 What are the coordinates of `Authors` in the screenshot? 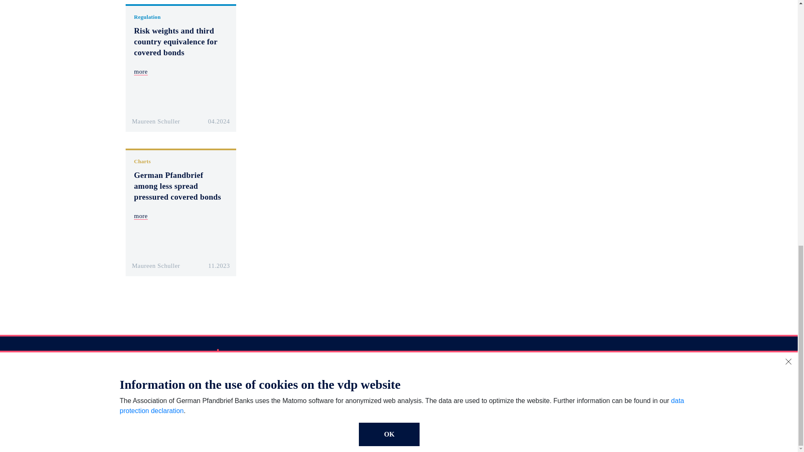 It's located at (145, 388).